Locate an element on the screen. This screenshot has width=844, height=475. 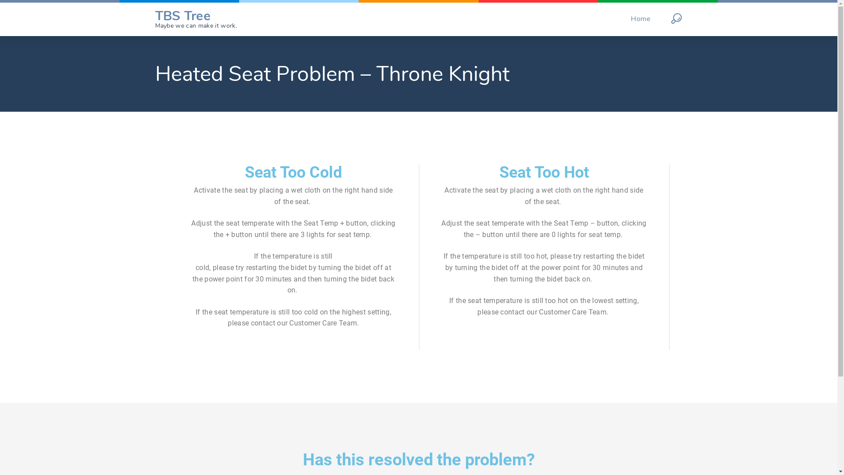
TBS Tree
Maybe we can make it work. is located at coordinates (196, 19).